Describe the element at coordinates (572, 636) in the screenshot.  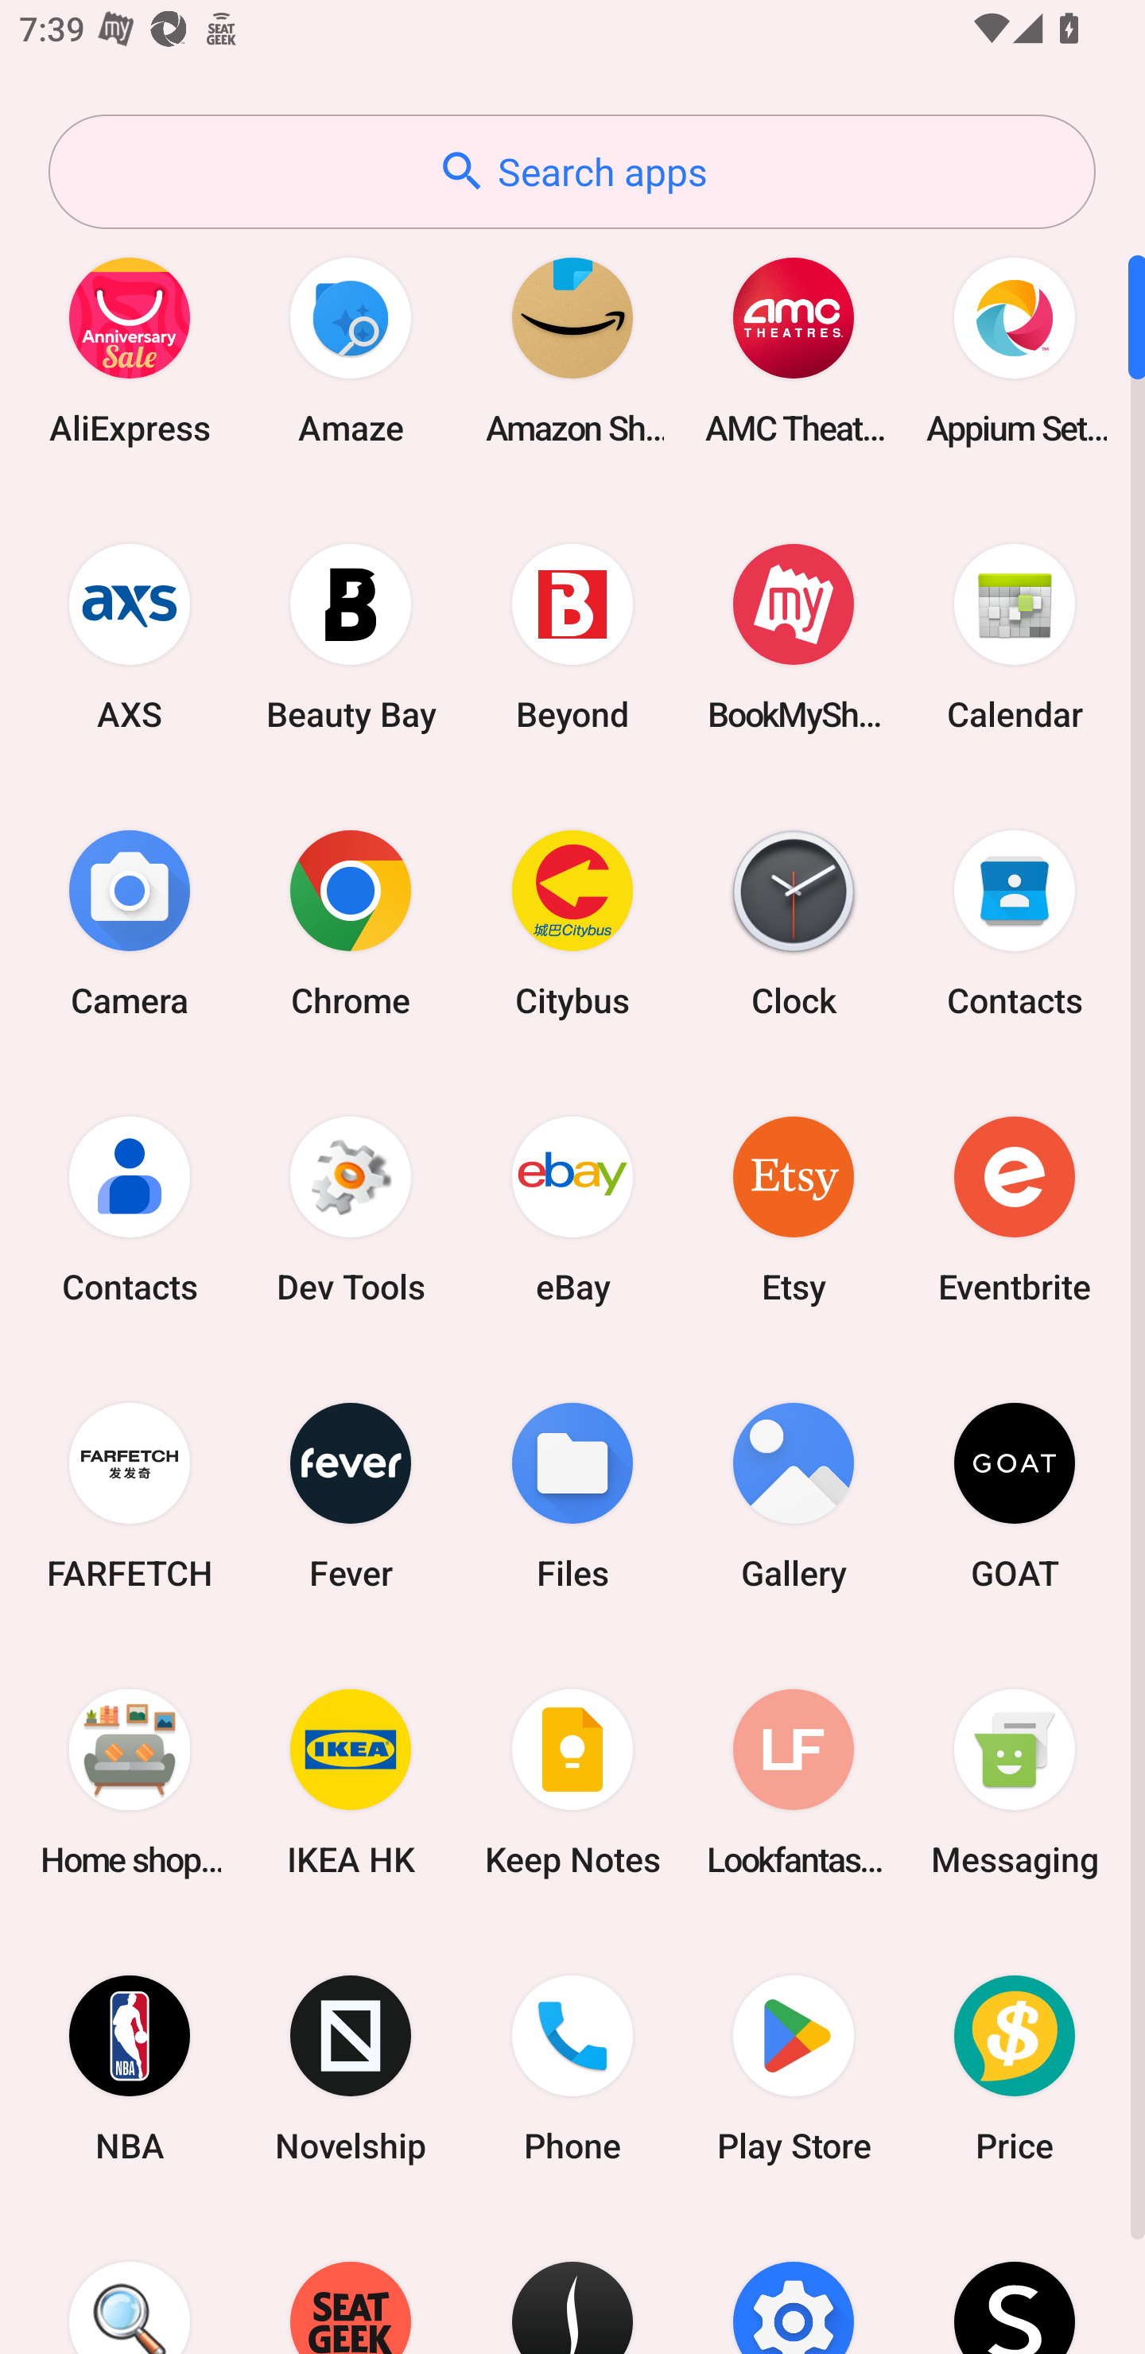
I see `Beyond` at that location.